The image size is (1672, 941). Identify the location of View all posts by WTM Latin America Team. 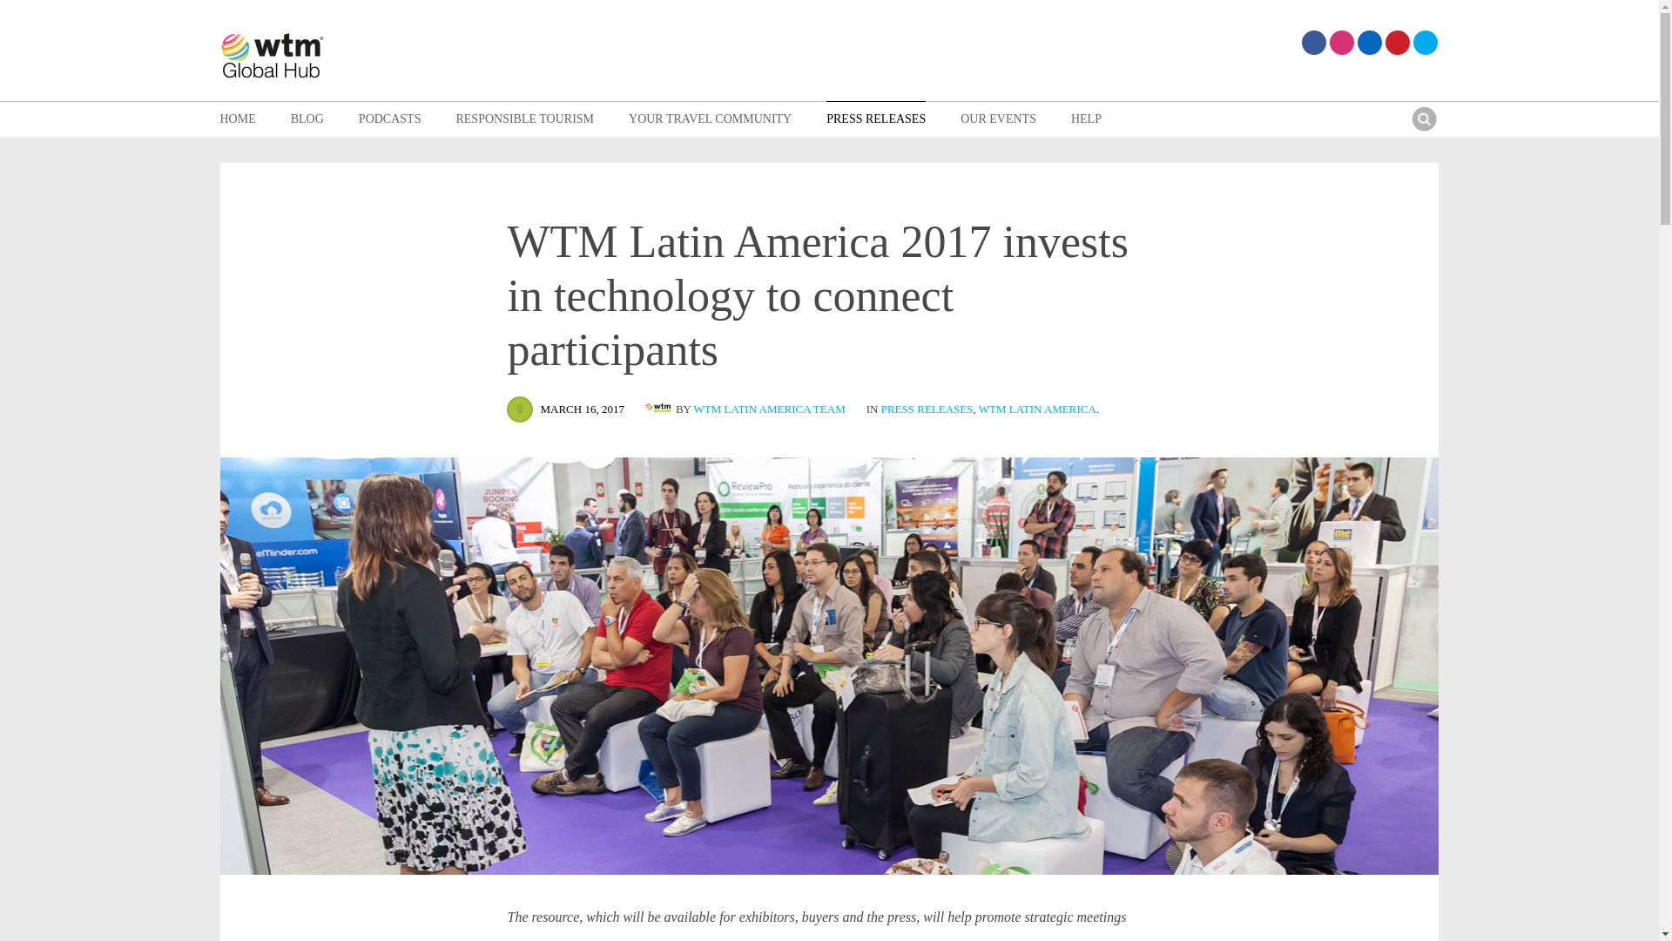
(770, 410).